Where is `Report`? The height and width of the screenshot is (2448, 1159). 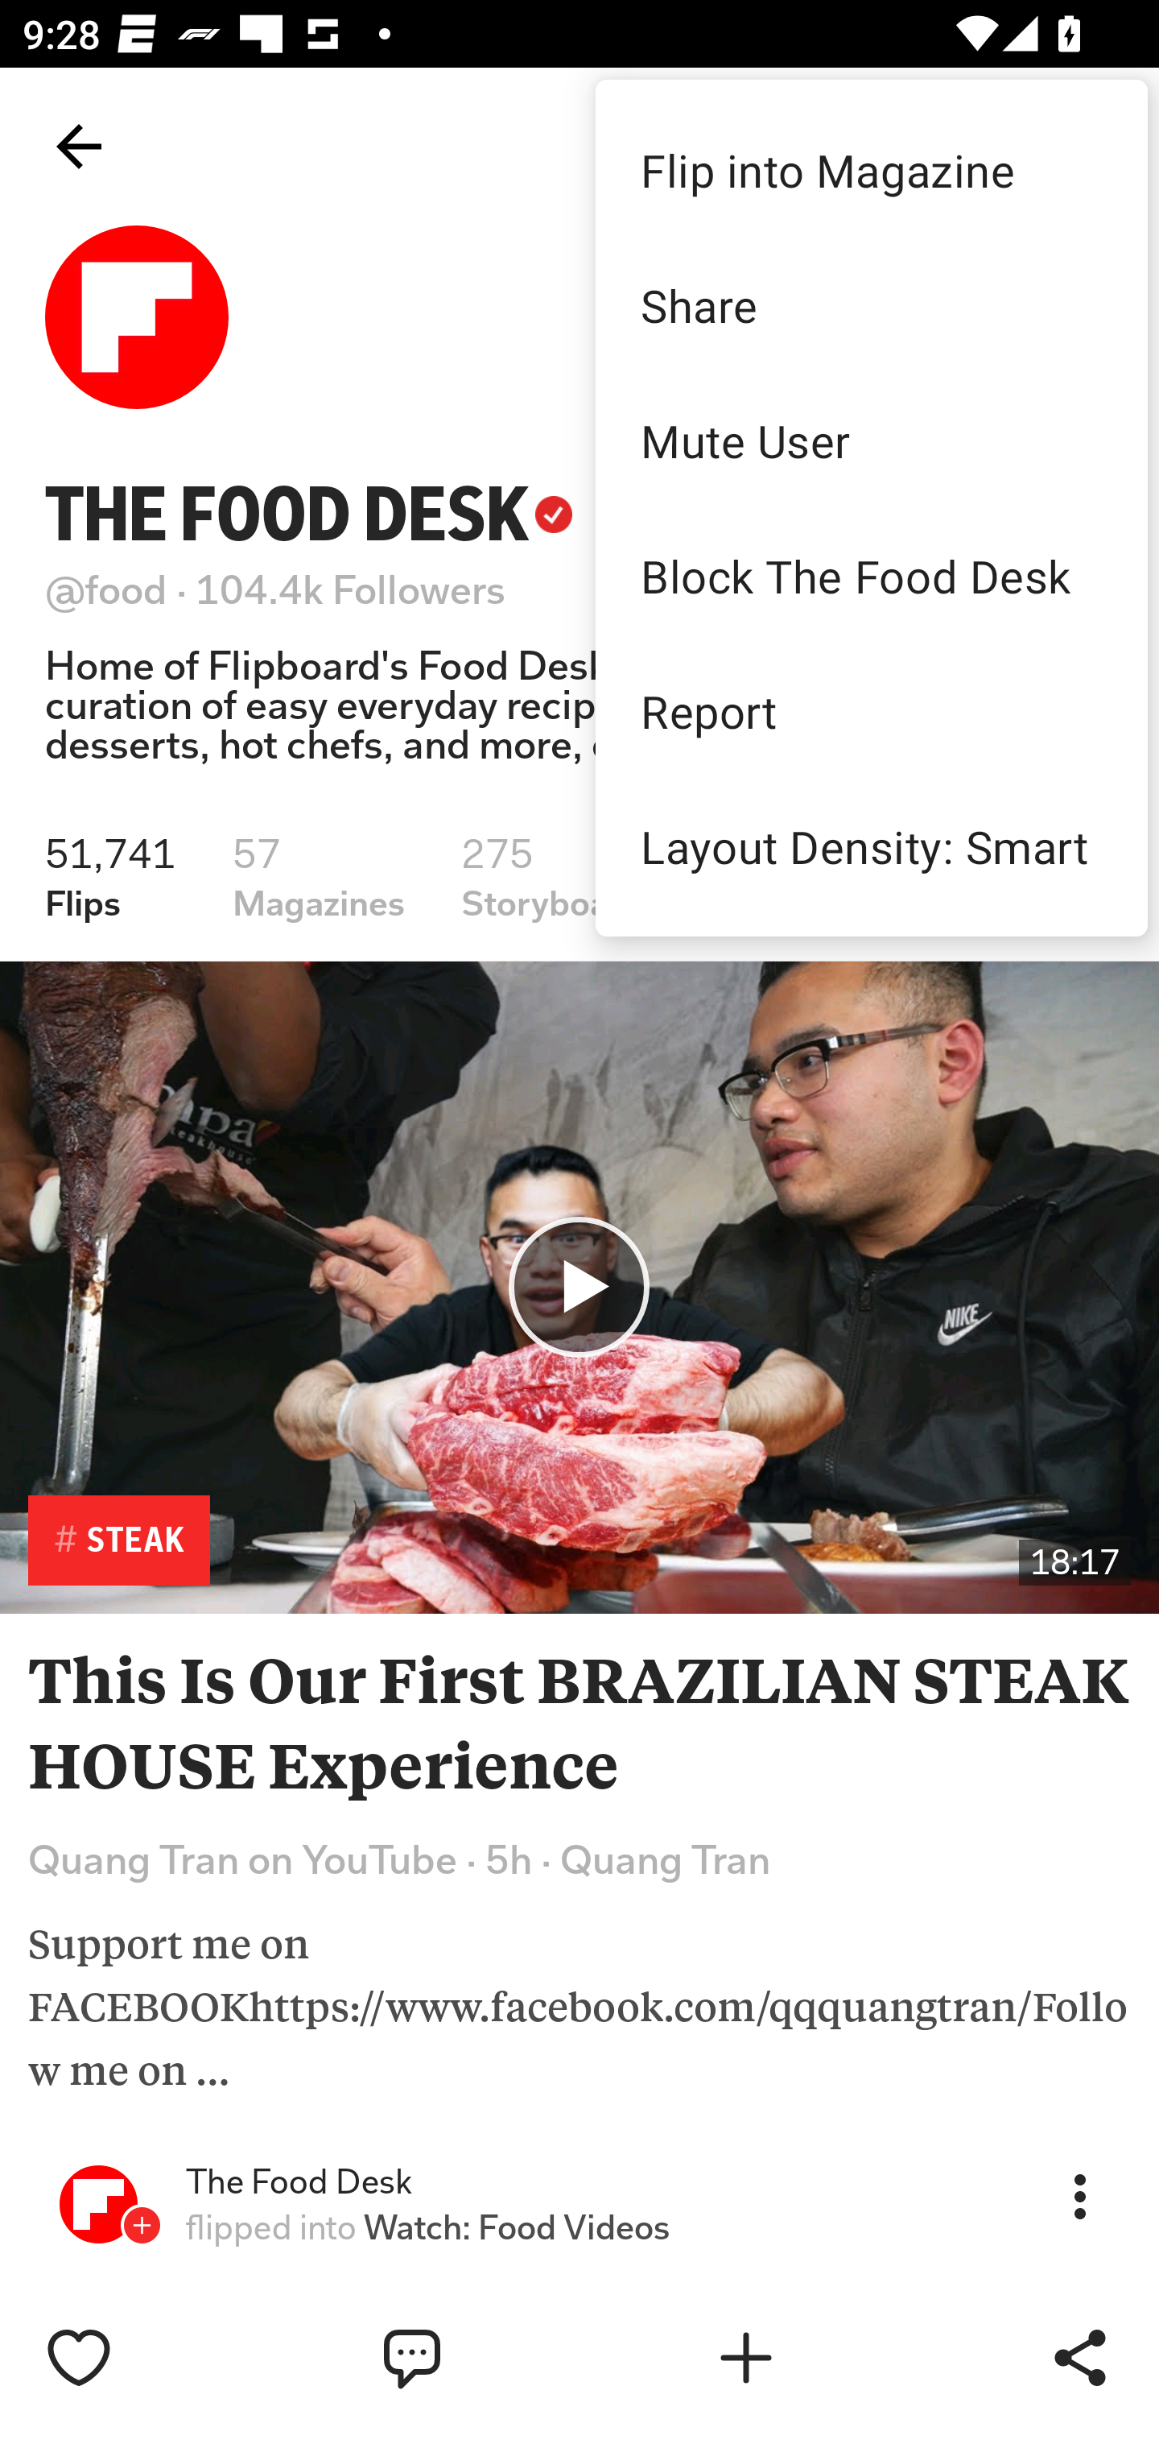
Report is located at coordinates (871, 710).